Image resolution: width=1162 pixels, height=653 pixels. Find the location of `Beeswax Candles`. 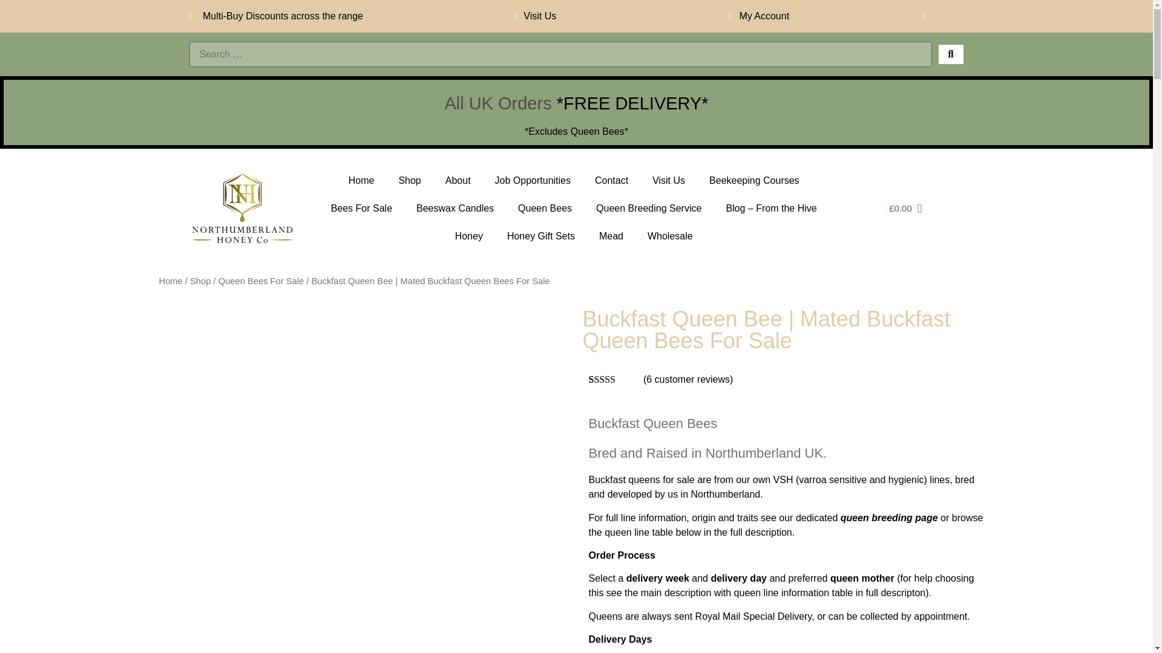

Beeswax Candles is located at coordinates (455, 208).